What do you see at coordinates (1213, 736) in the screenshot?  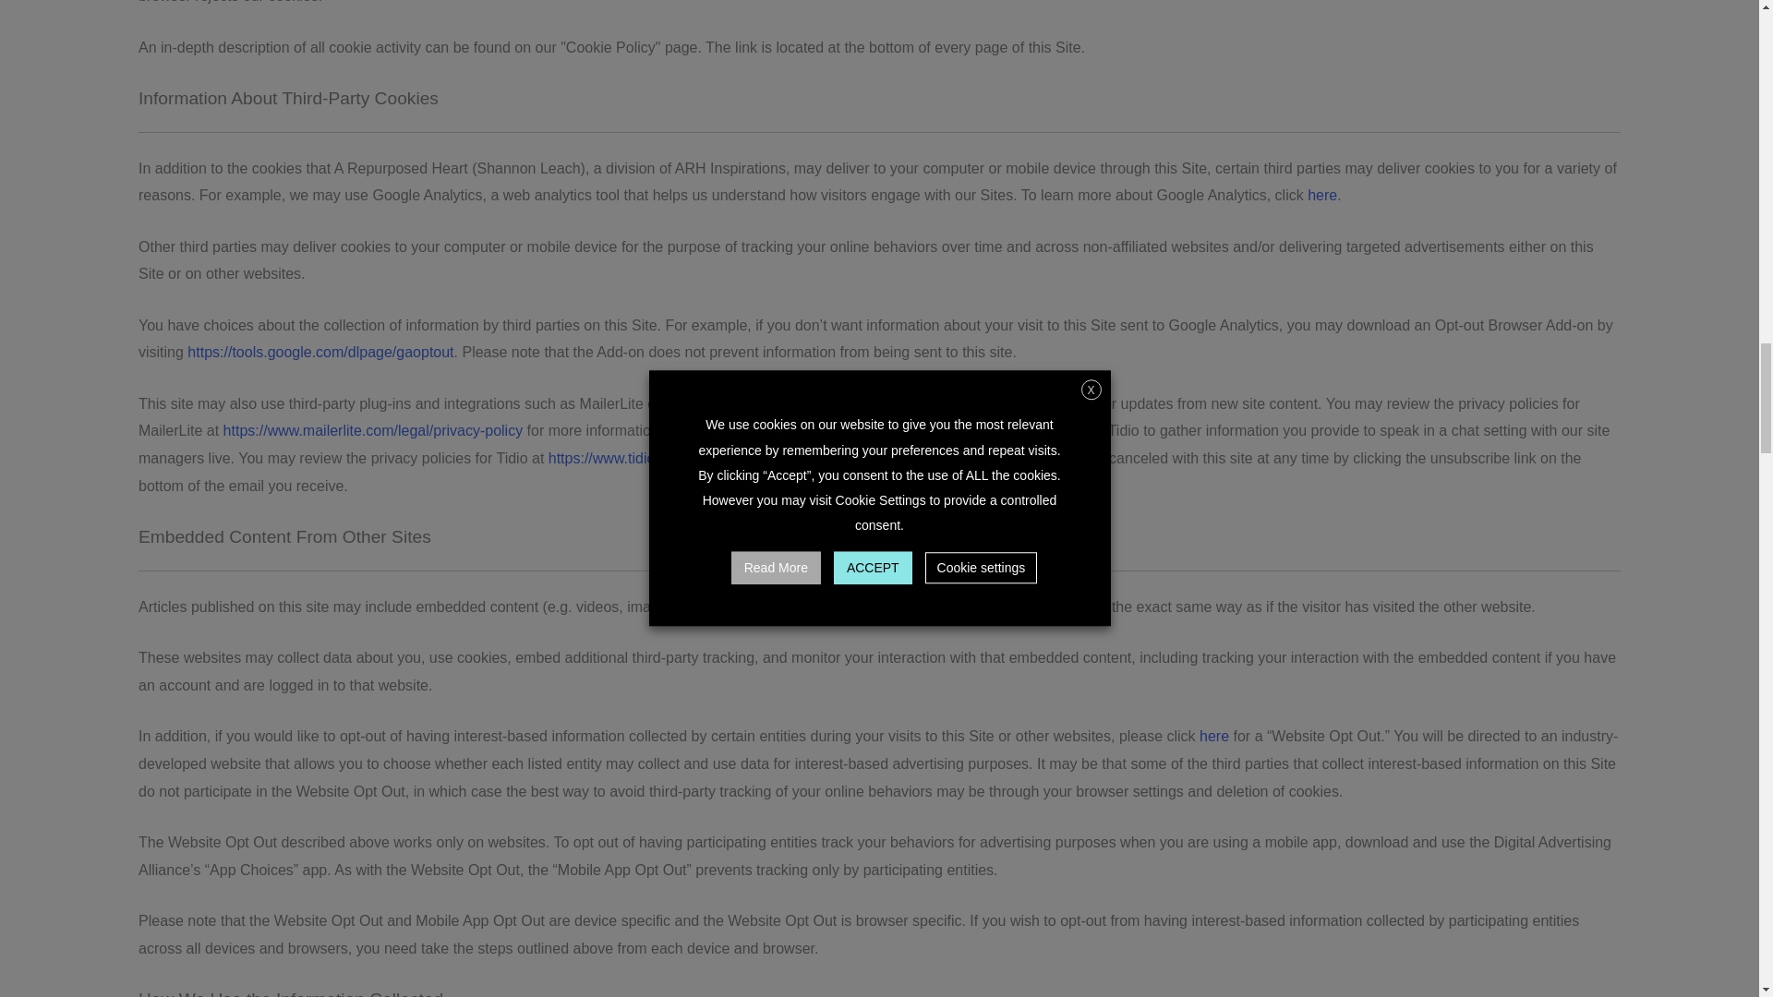 I see `here` at bounding box center [1213, 736].